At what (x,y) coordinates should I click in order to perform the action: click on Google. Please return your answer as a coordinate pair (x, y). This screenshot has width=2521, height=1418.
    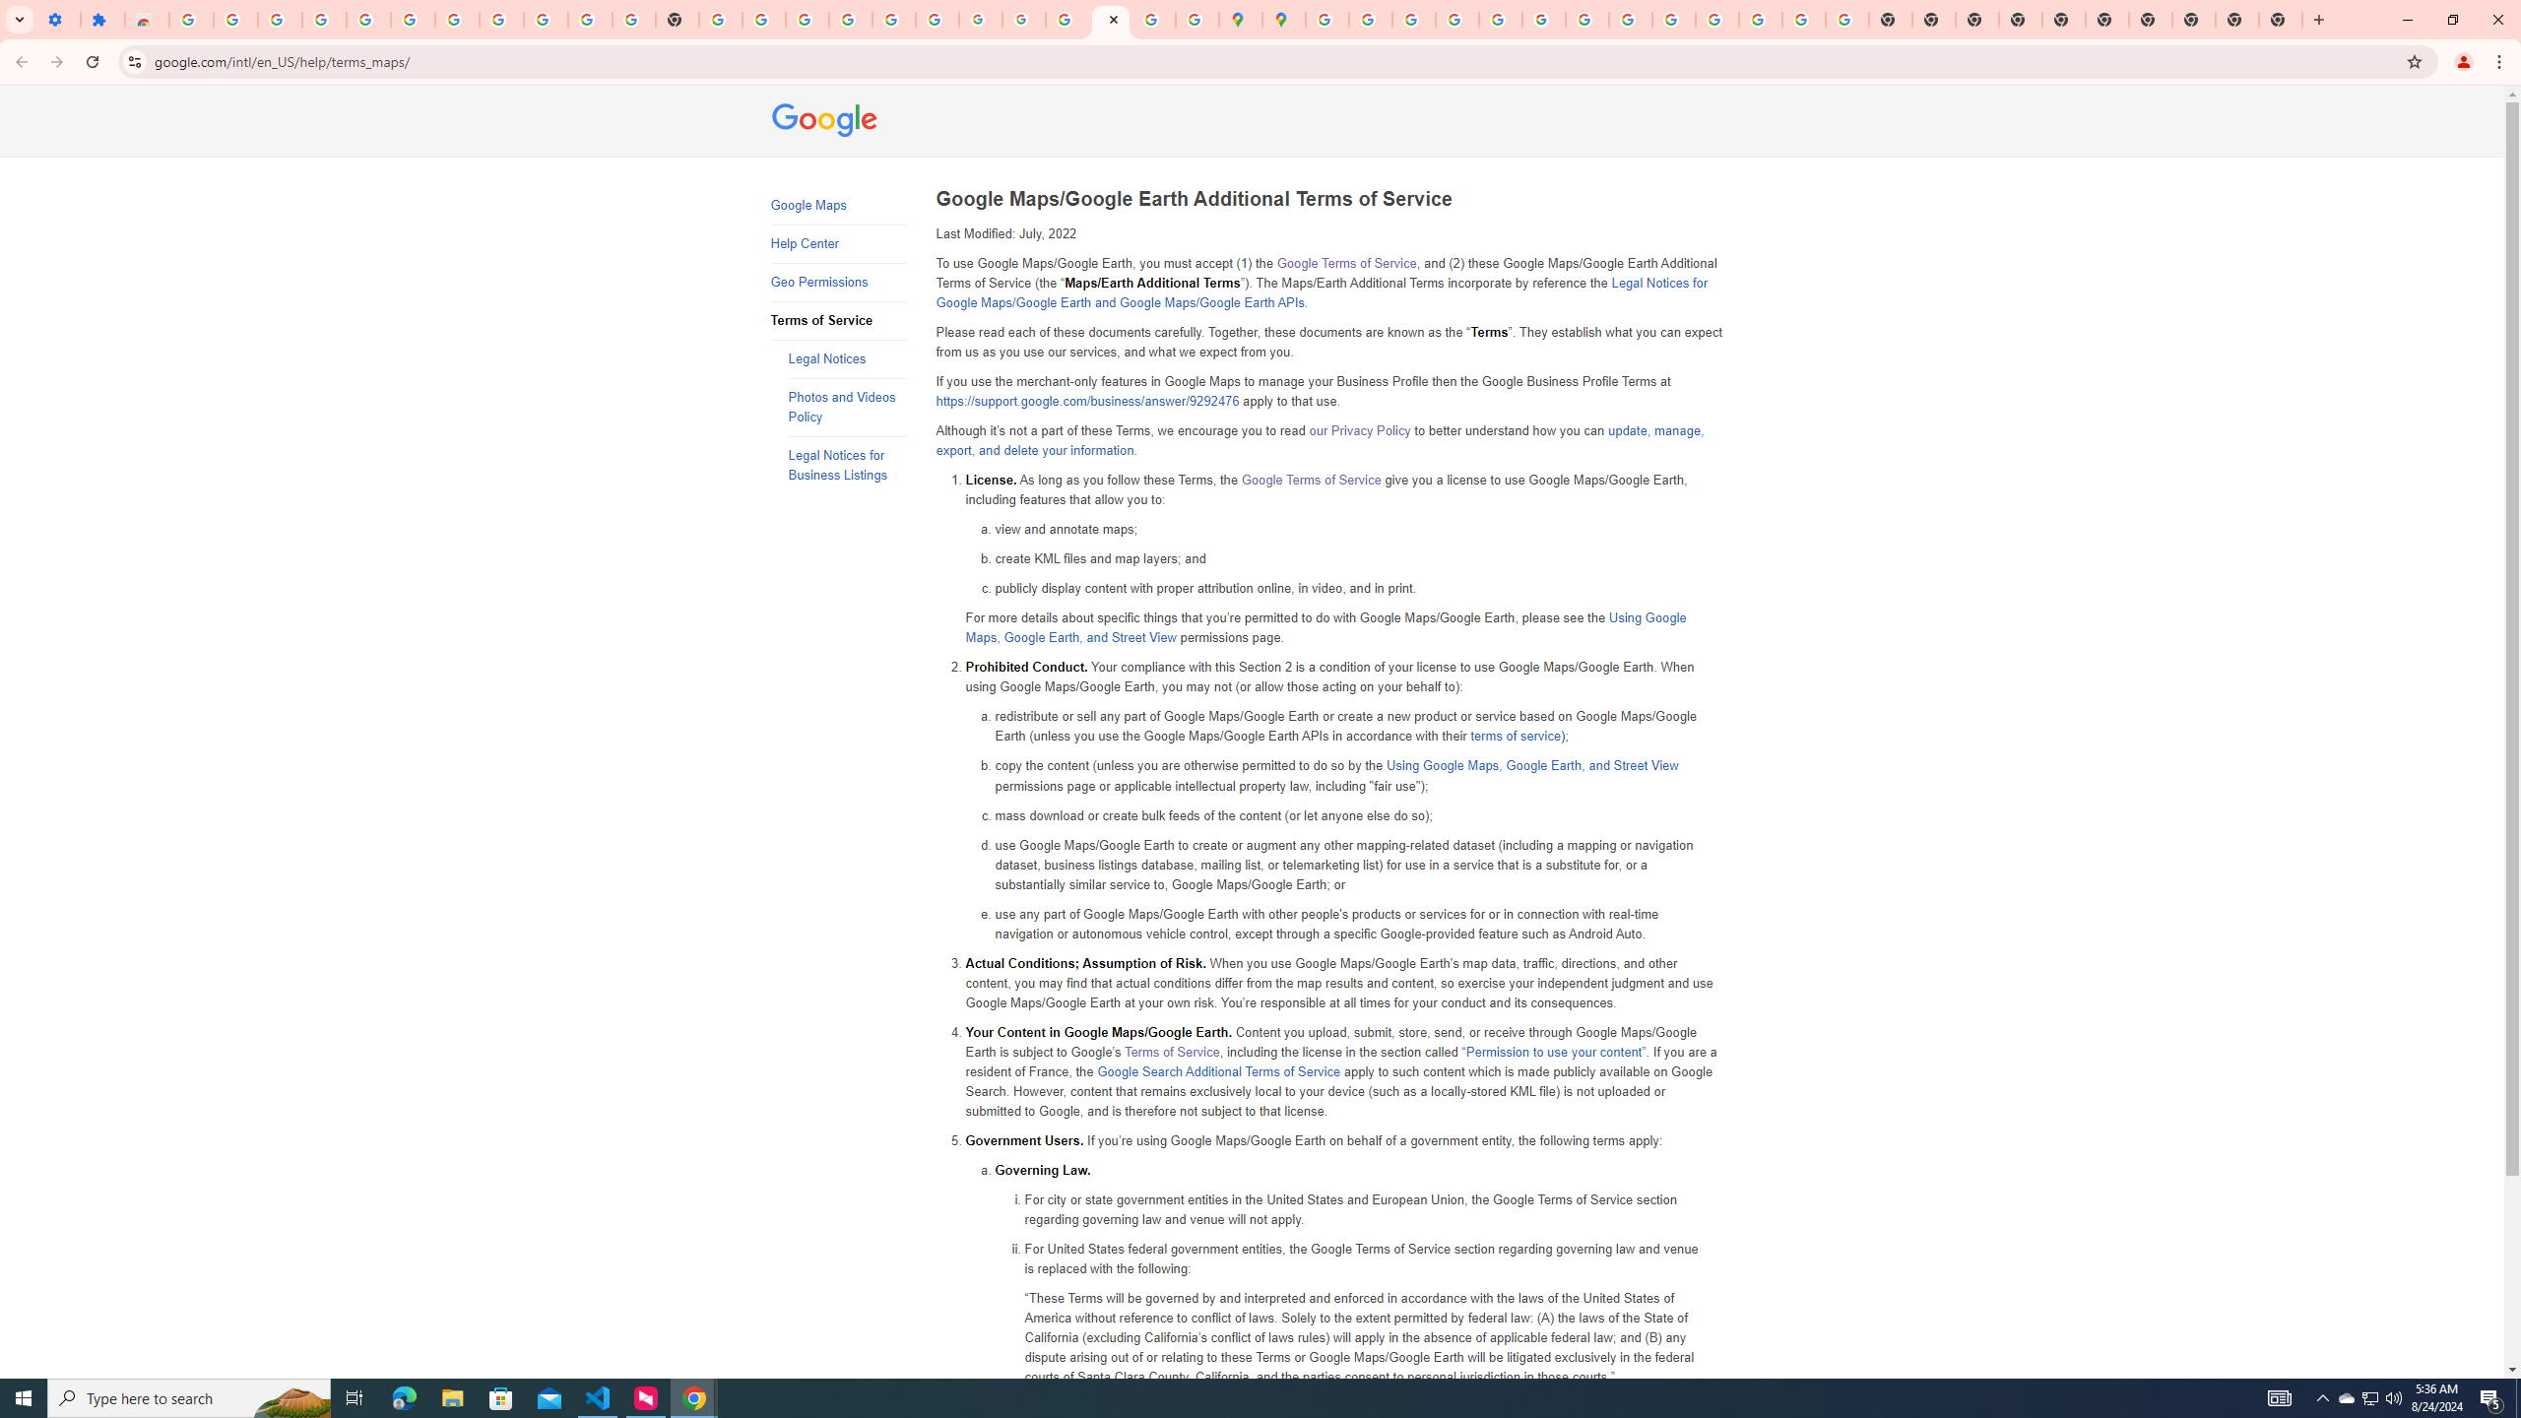
    Looking at the image, I should click on (826, 122).